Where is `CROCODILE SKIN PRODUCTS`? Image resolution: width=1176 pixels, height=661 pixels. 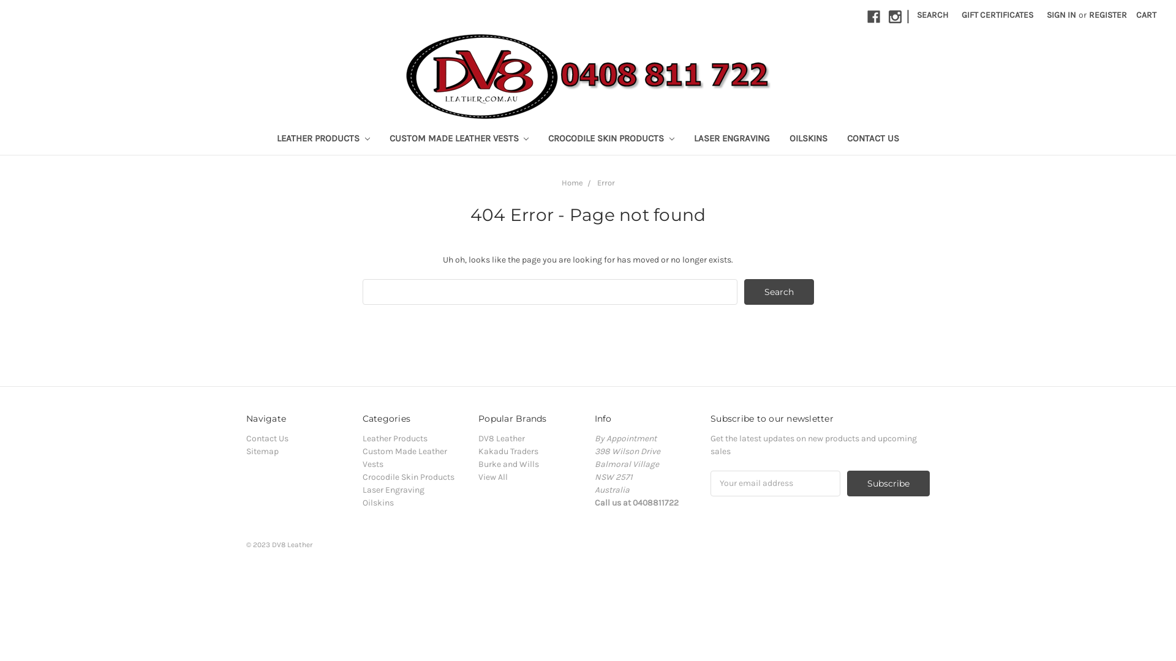 CROCODILE SKIN PRODUCTS is located at coordinates (611, 140).